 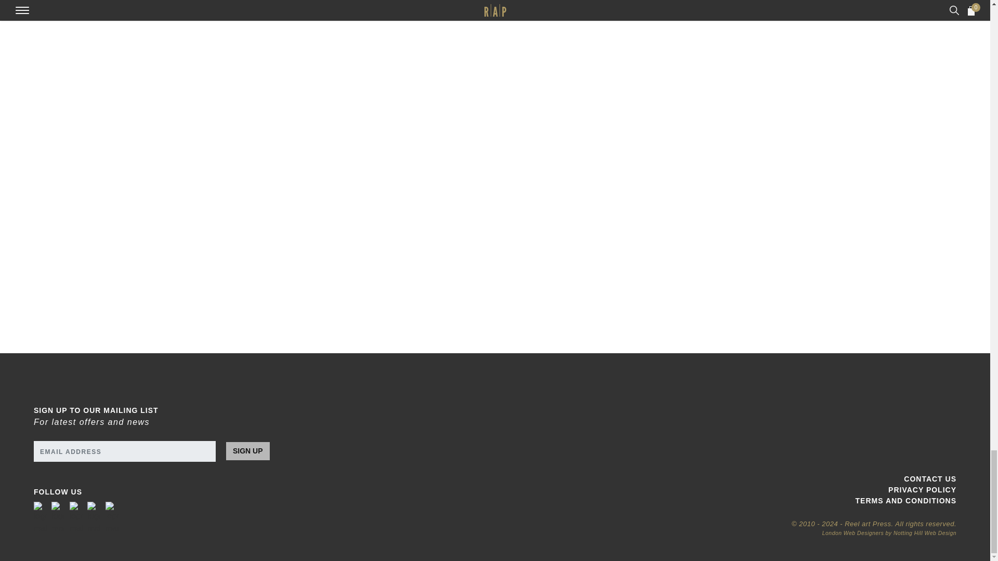 What do you see at coordinates (247, 451) in the screenshot?
I see `SIGN UP` at bounding box center [247, 451].